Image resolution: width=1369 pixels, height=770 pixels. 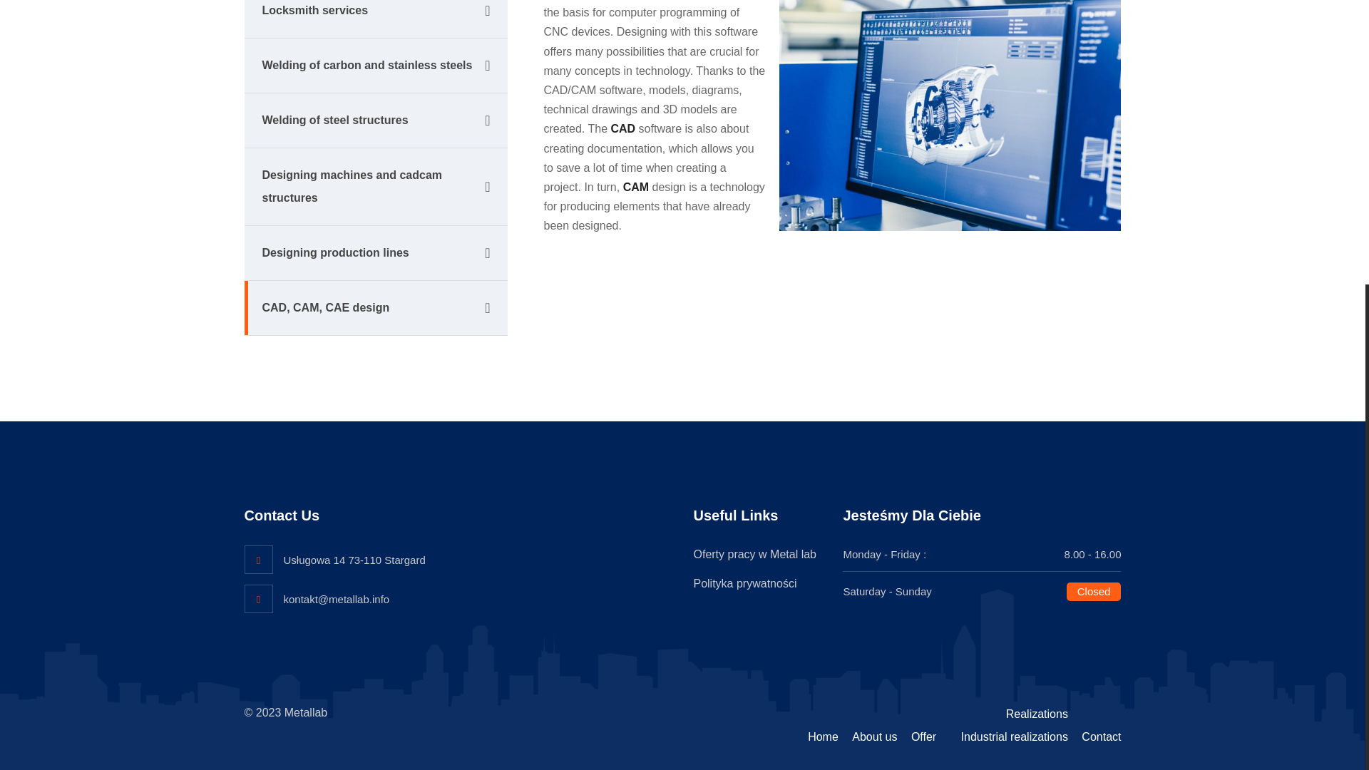 I want to click on Locksmith services, so click(x=375, y=19).